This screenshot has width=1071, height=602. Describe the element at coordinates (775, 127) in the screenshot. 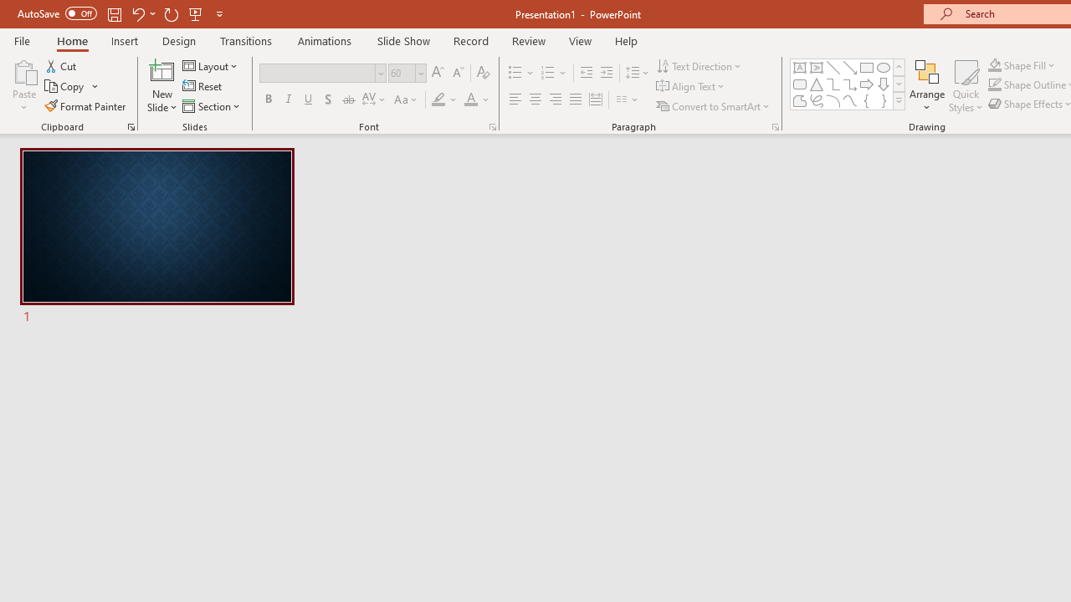

I see `Paragraph...` at that location.